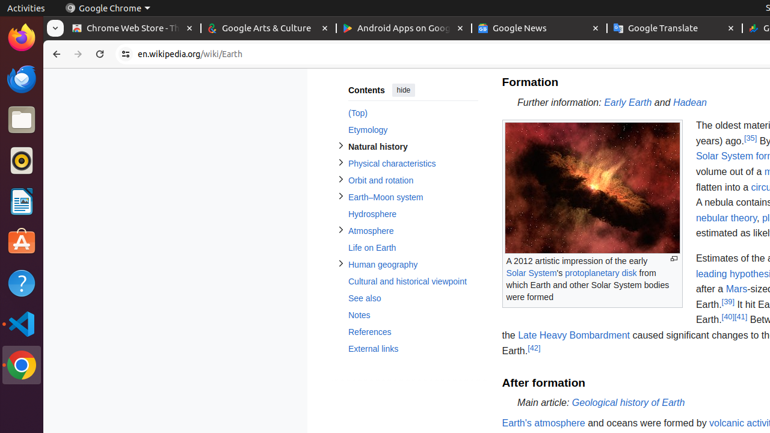 Image resolution: width=770 pixels, height=433 pixels. Describe the element at coordinates (728, 301) in the screenshot. I see `[39]` at that location.